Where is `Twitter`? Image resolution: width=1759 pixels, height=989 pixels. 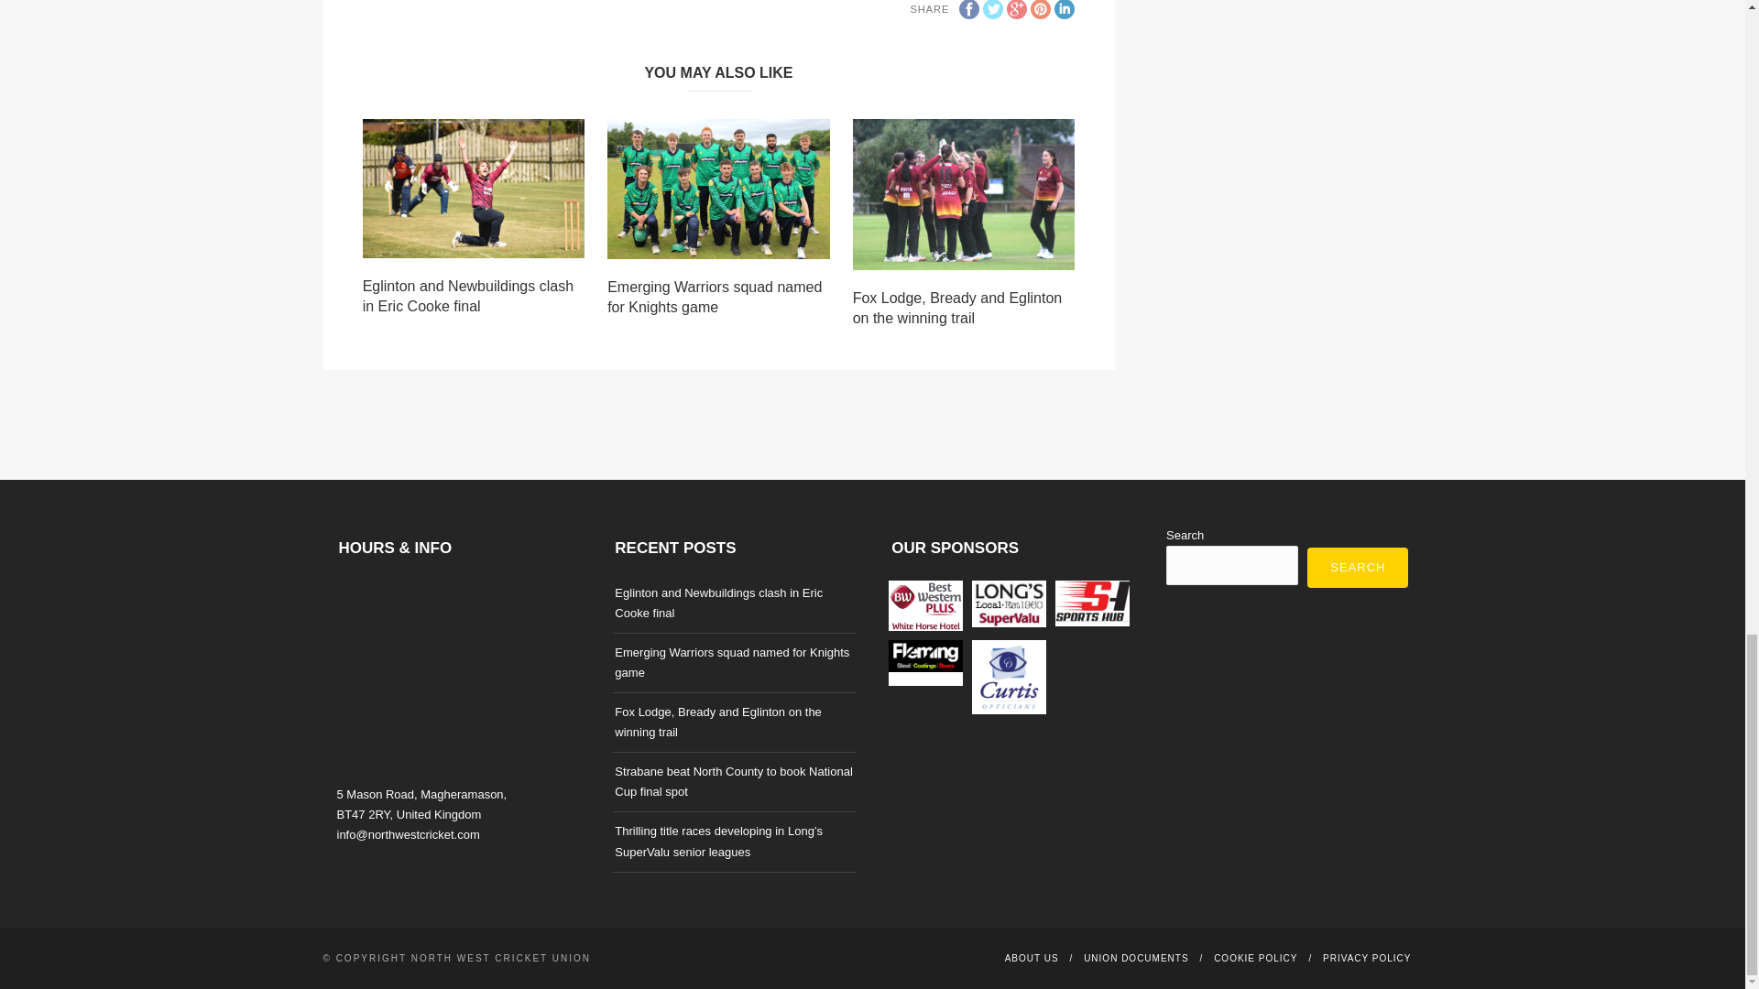
Twitter is located at coordinates (993, 9).